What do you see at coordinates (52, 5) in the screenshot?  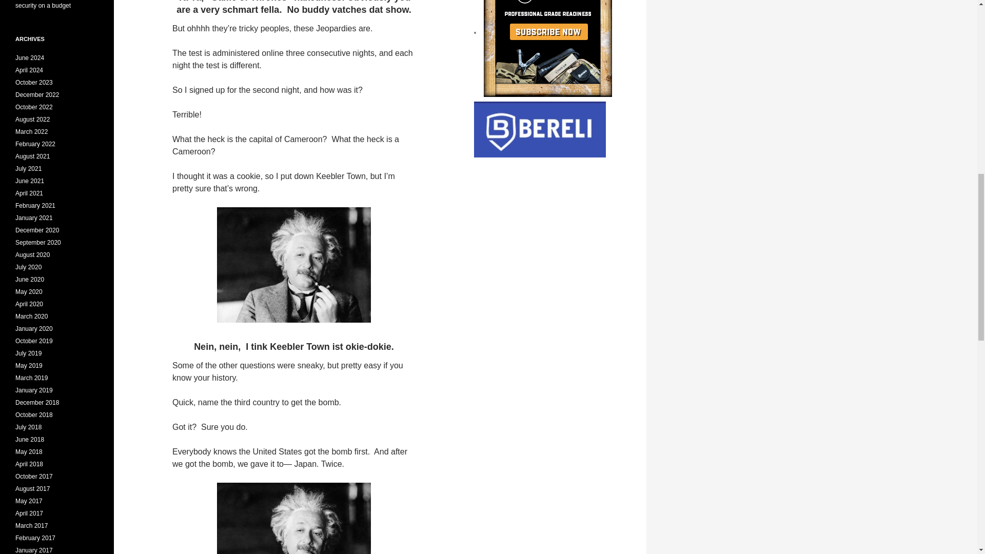 I see `Start your physical security on a budget` at bounding box center [52, 5].